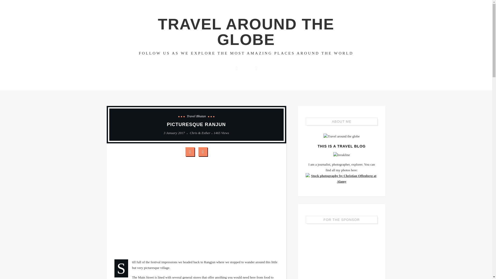 Image resolution: width=496 pixels, height=279 pixels. Describe the element at coordinates (221, 133) in the screenshot. I see `Picturesque Ranjun` at that location.